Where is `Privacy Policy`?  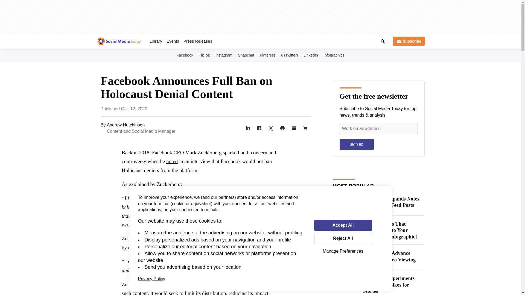 Privacy Policy is located at coordinates (151, 279).